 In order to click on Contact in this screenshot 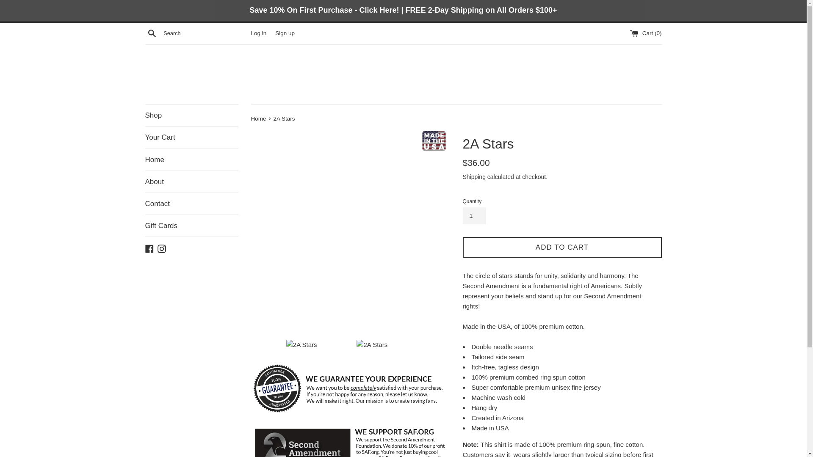, I will do `click(191, 204)`.